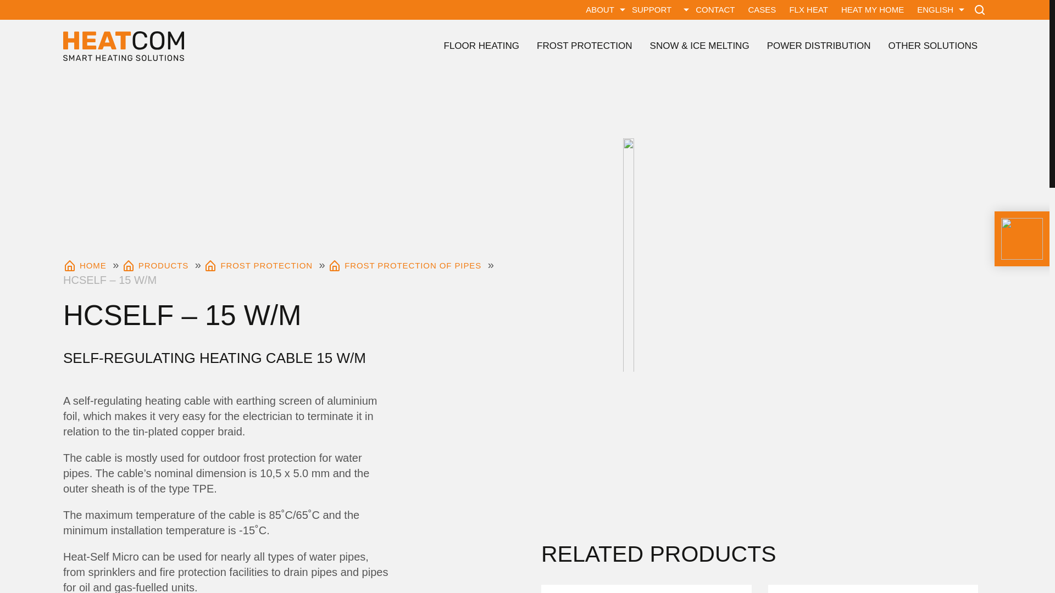 The height and width of the screenshot is (593, 1055). What do you see at coordinates (808, 10) in the screenshot?
I see `FLX HEAT` at bounding box center [808, 10].